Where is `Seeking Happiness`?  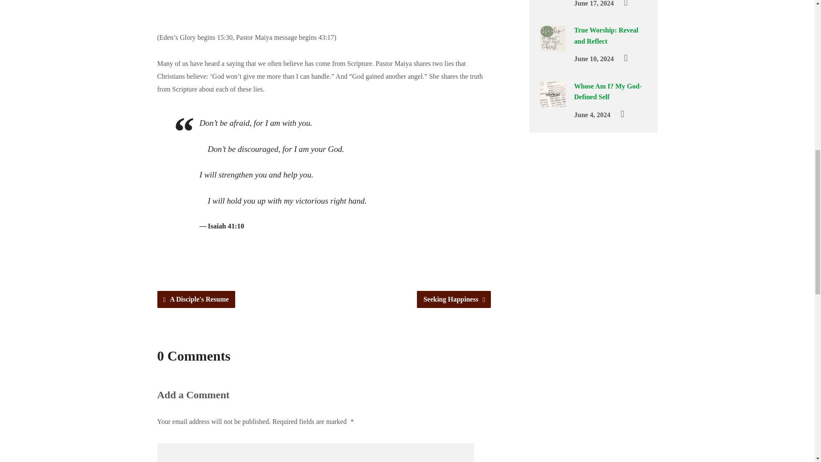
Seeking Happiness is located at coordinates (453, 299).